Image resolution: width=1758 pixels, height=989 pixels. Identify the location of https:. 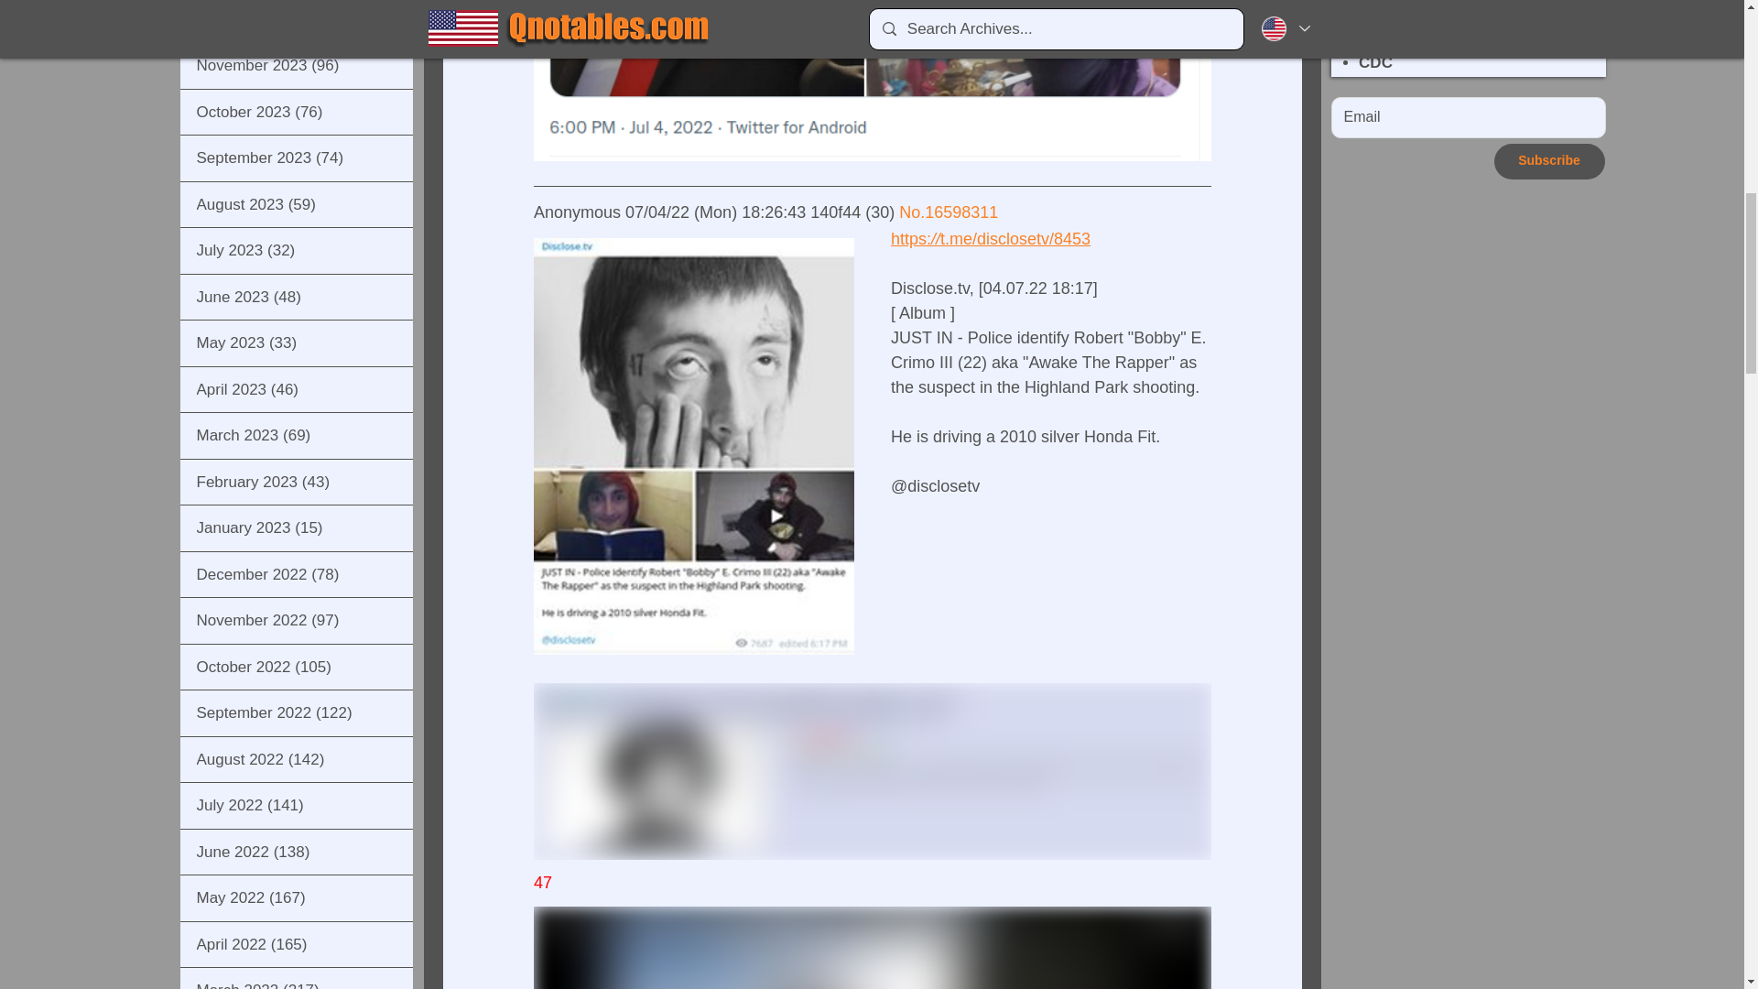
(909, 238).